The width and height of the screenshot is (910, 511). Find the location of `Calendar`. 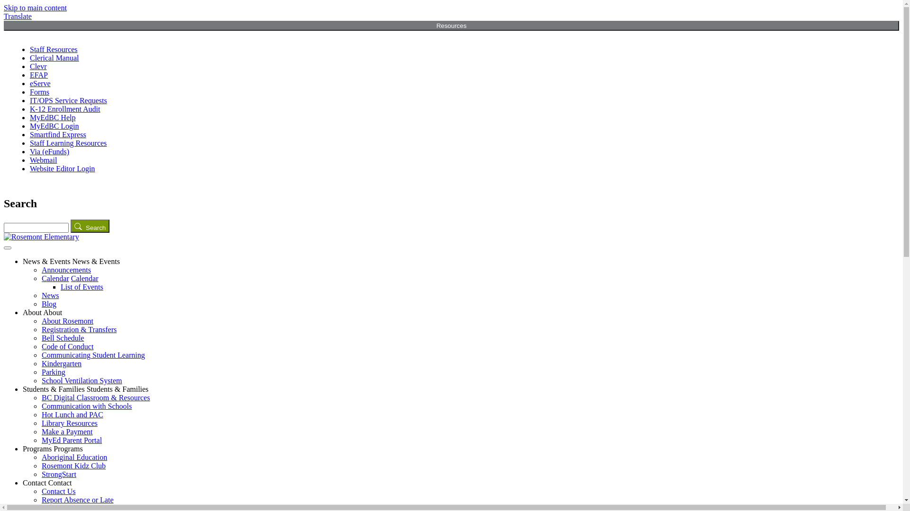

Calendar is located at coordinates (85, 278).